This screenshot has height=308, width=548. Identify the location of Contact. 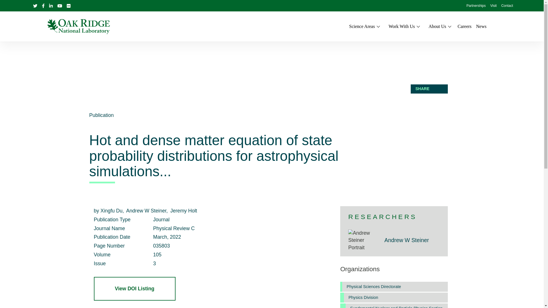
(507, 6).